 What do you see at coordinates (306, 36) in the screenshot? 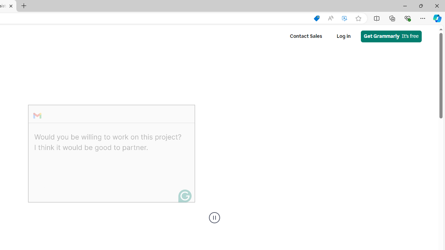
I see `Contact Sales` at bounding box center [306, 36].